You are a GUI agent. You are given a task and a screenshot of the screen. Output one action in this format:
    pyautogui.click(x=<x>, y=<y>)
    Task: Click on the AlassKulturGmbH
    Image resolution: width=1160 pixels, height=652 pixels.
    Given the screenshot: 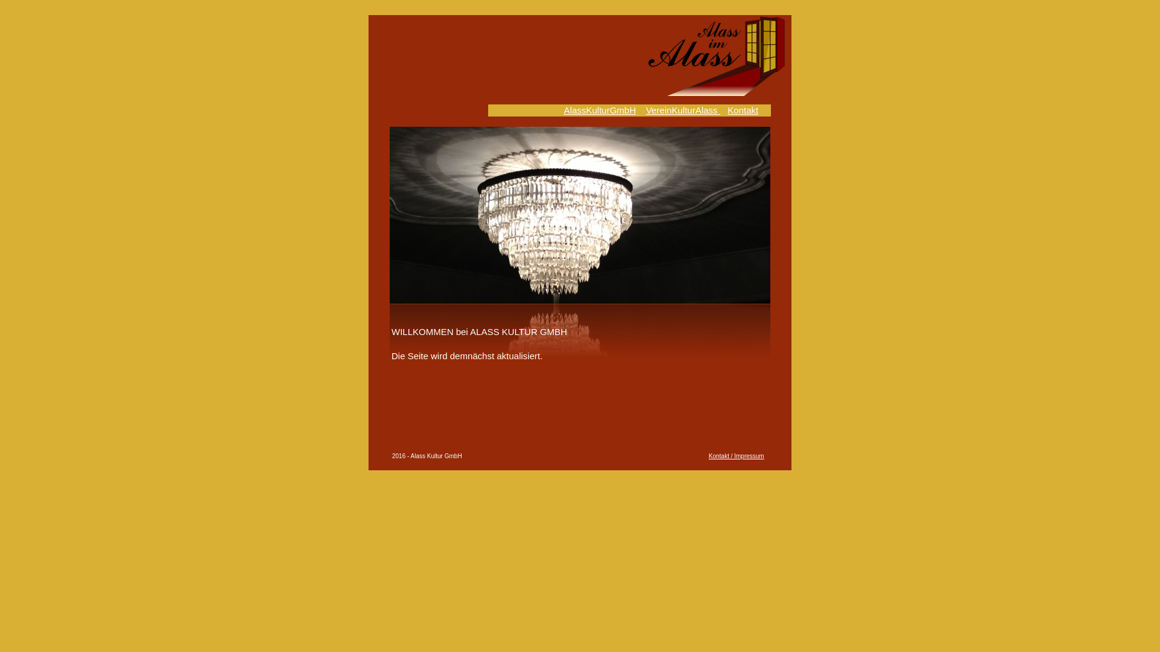 What is the action you would take?
    pyautogui.click(x=599, y=110)
    